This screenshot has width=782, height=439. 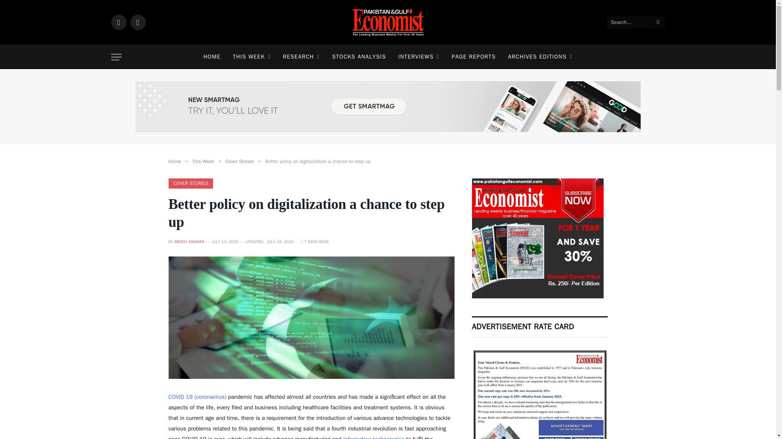 What do you see at coordinates (138, 22) in the screenshot?
I see `Instagram` at bounding box center [138, 22].